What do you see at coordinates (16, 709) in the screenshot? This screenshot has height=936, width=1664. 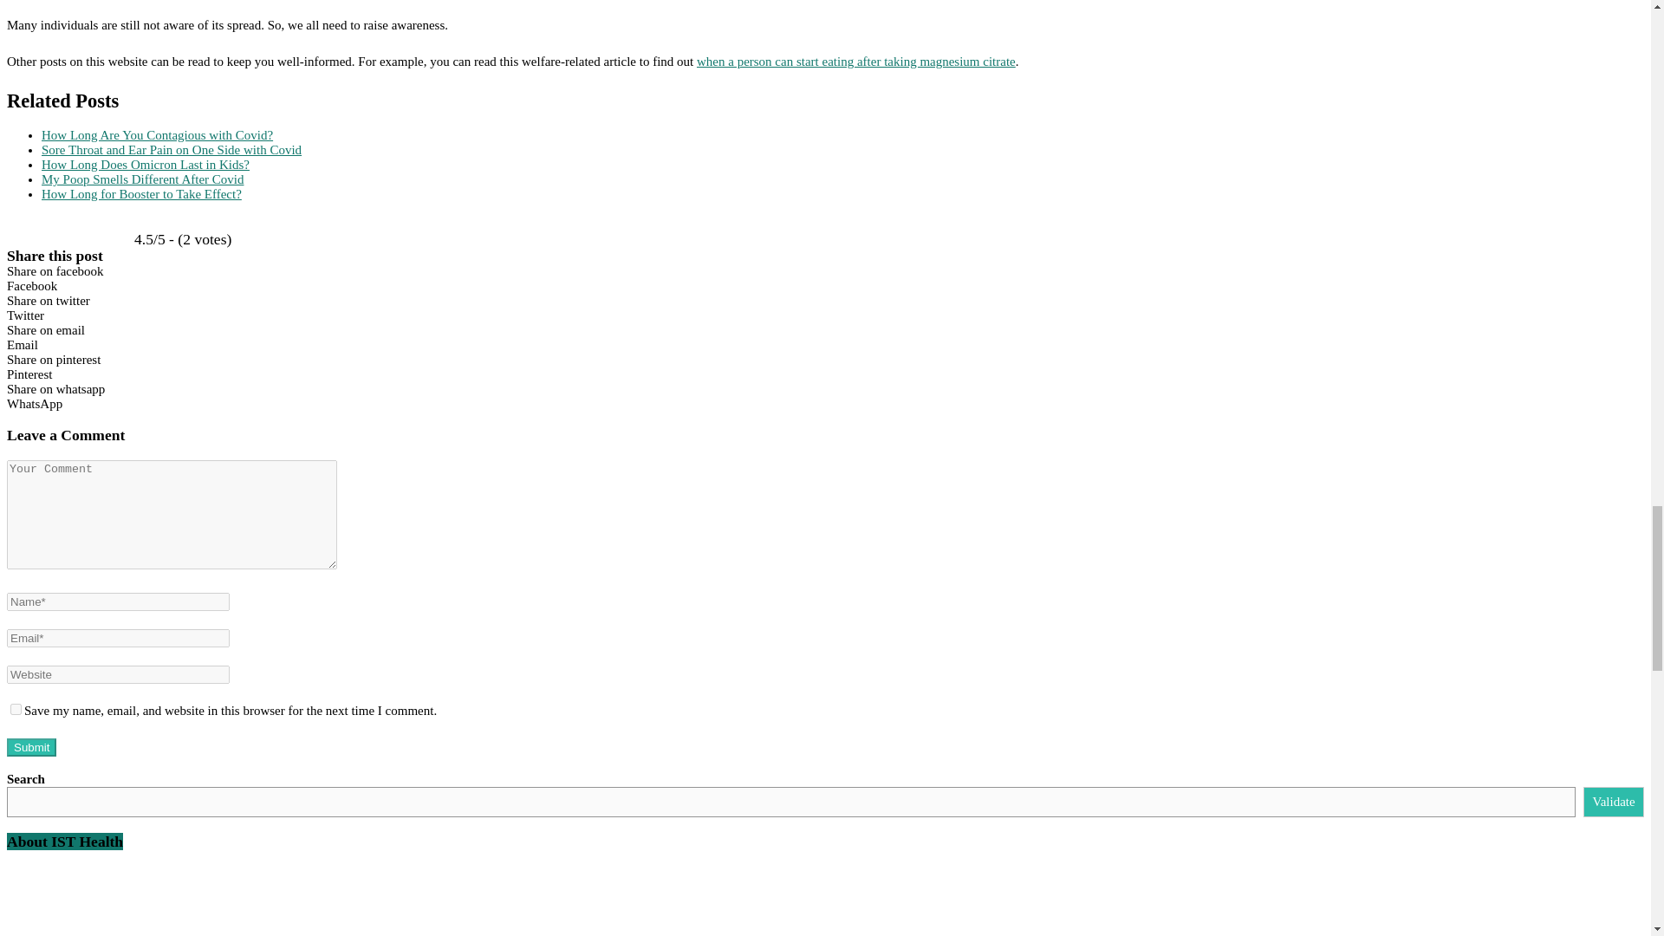 I see `yes` at bounding box center [16, 709].